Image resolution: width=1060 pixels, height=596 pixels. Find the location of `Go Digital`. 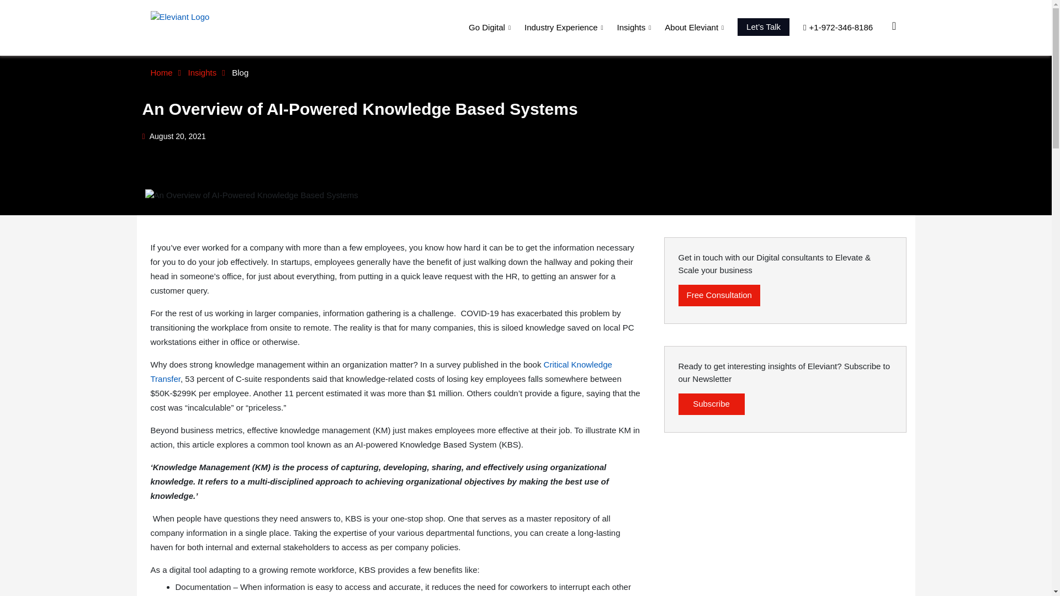

Go Digital is located at coordinates (491, 27).